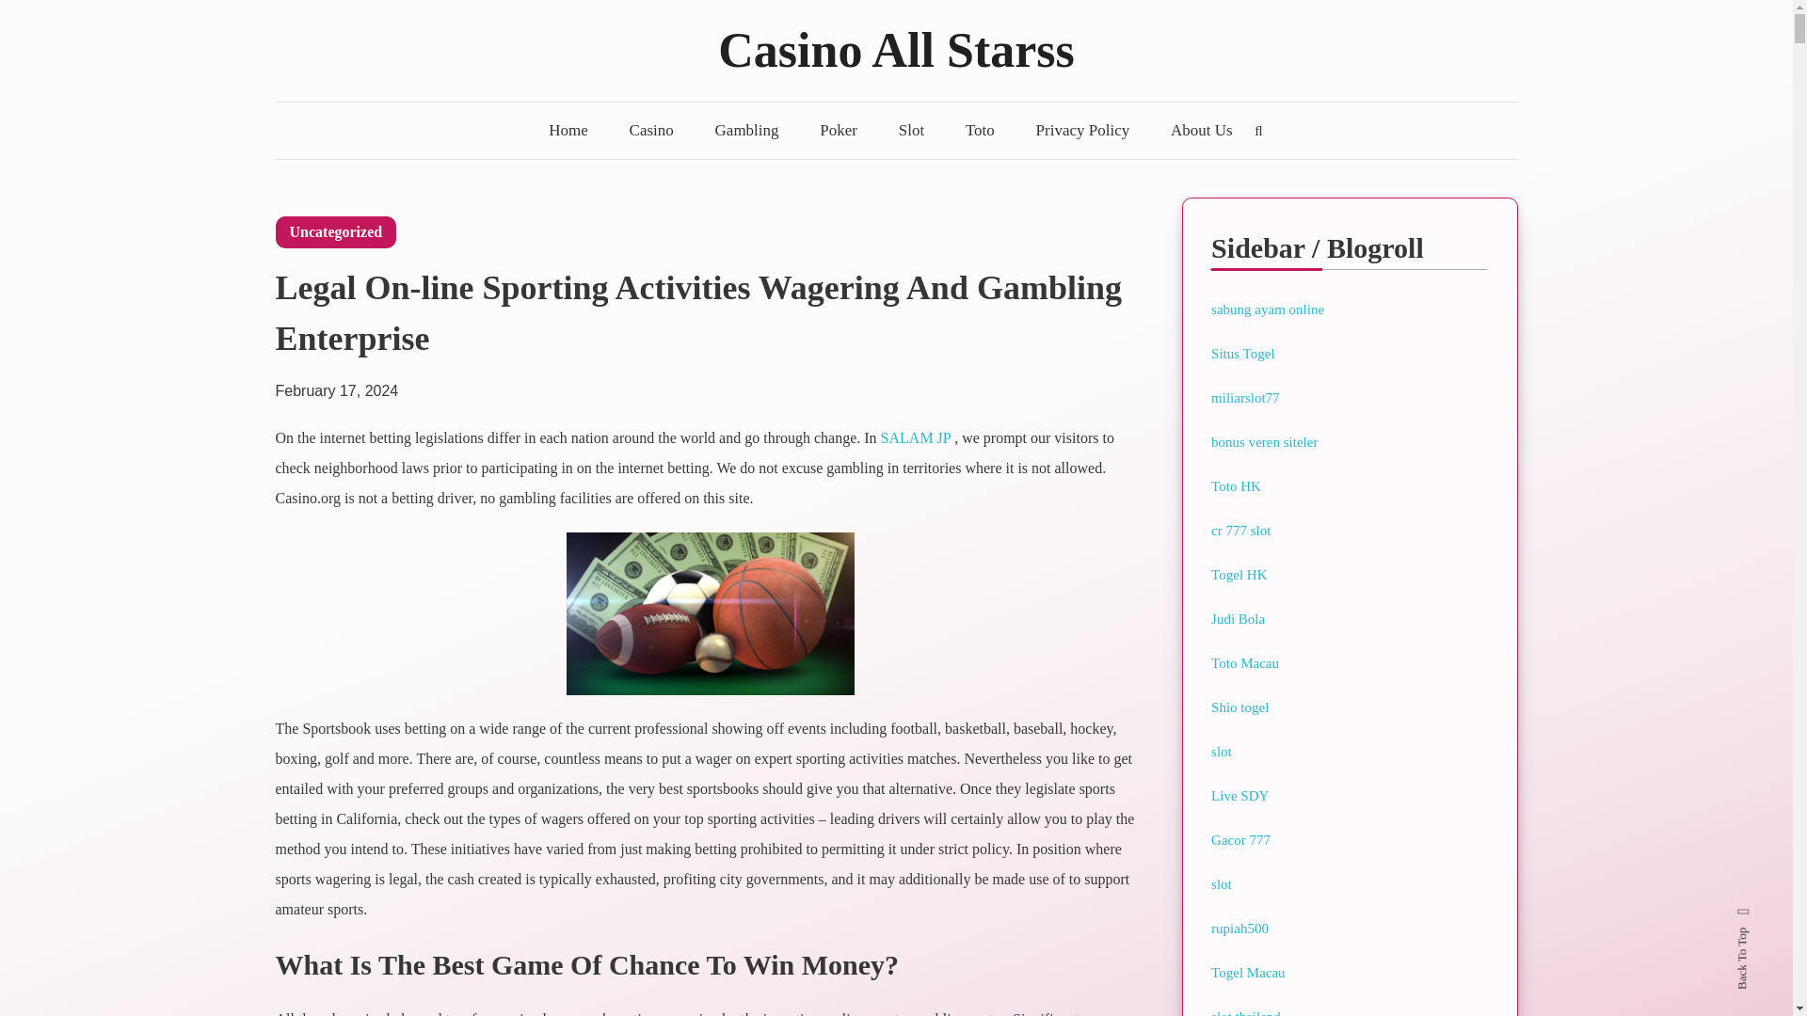 The width and height of the screenshot is (1807, 1016). What do you see at coordinates (917, 437) in the screenshot?
I see `SALAM JP` at bounding box center [917, 437].